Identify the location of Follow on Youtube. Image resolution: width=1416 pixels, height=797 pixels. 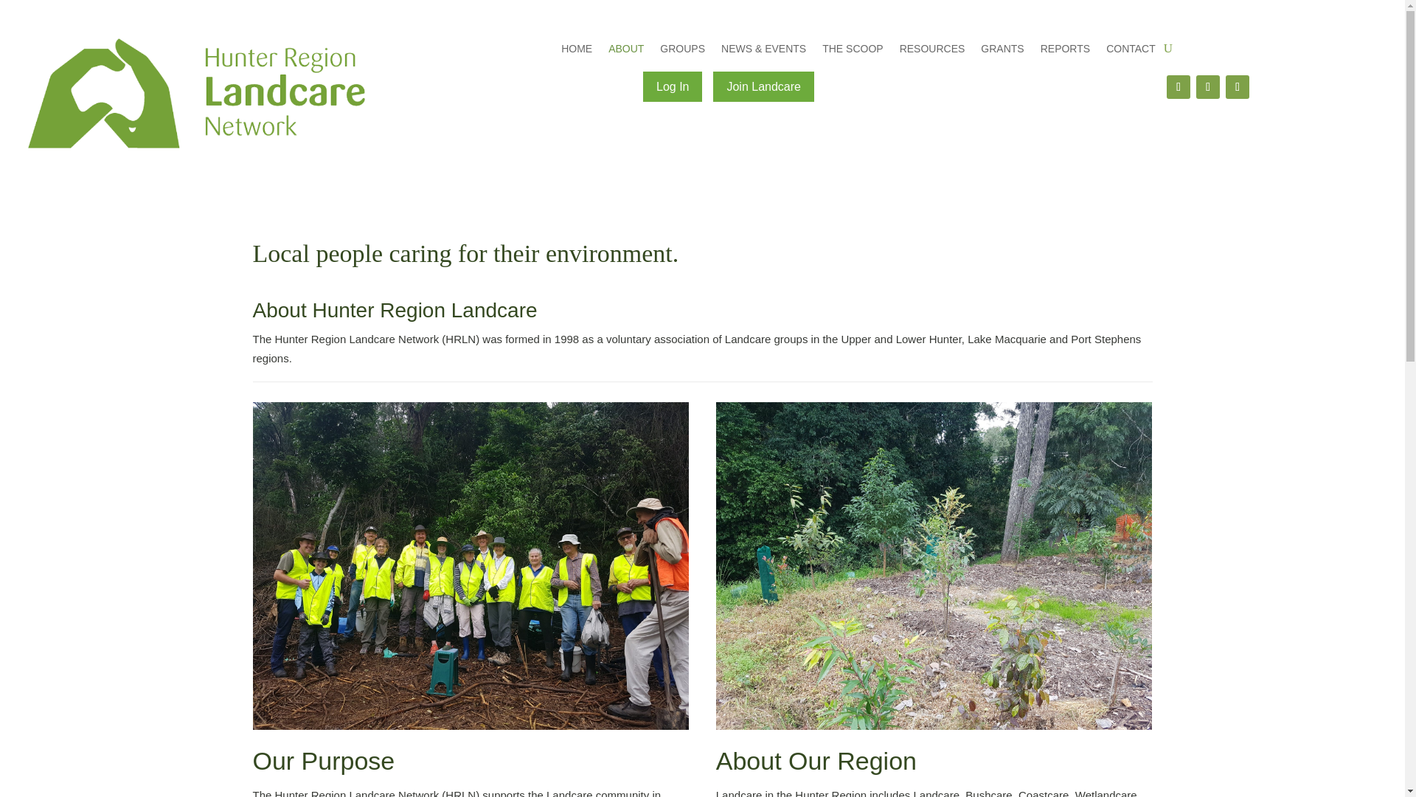
(1208, 86).